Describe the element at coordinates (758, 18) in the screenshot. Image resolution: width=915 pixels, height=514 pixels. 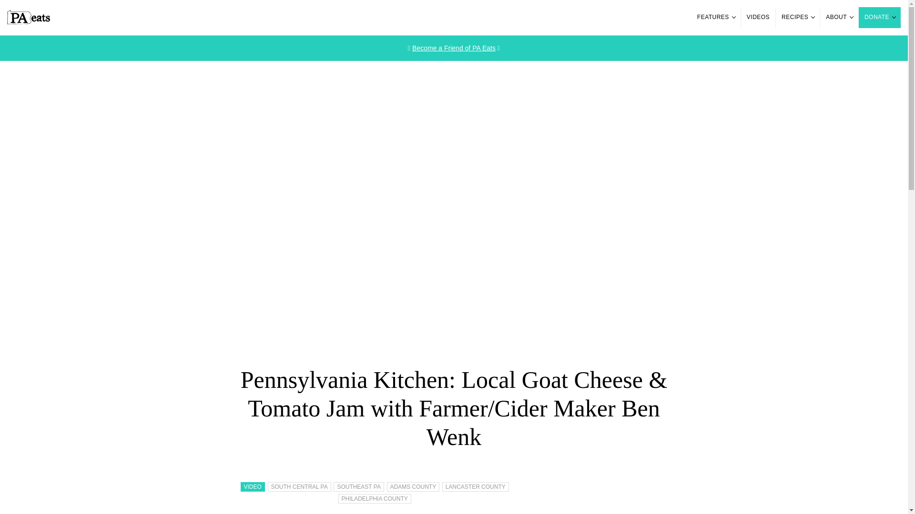
I see `VIDEOS` at that location.